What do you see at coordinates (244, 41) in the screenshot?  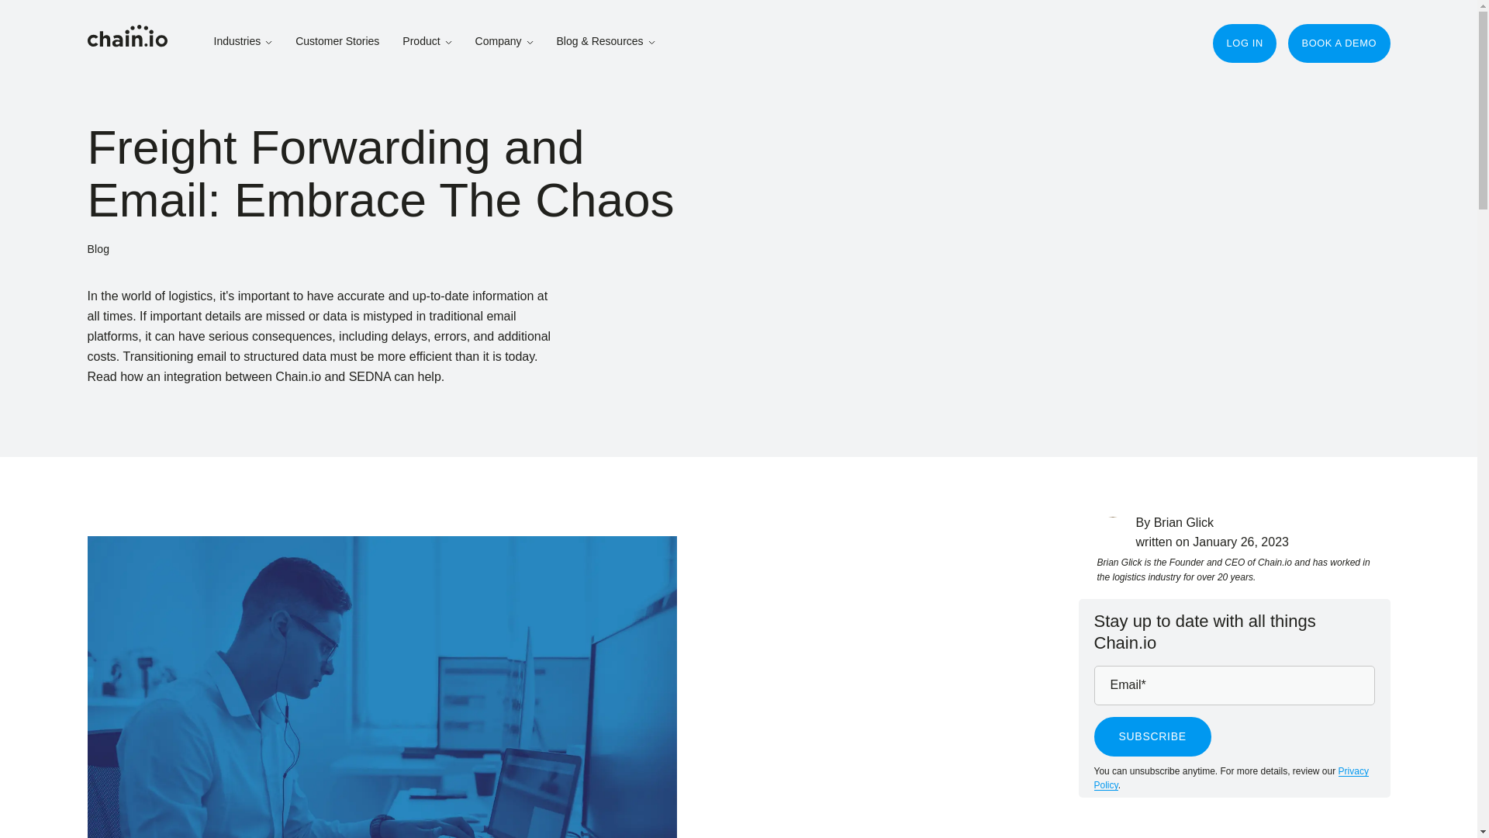 I see `Industries` at bounding box center [244, 41].